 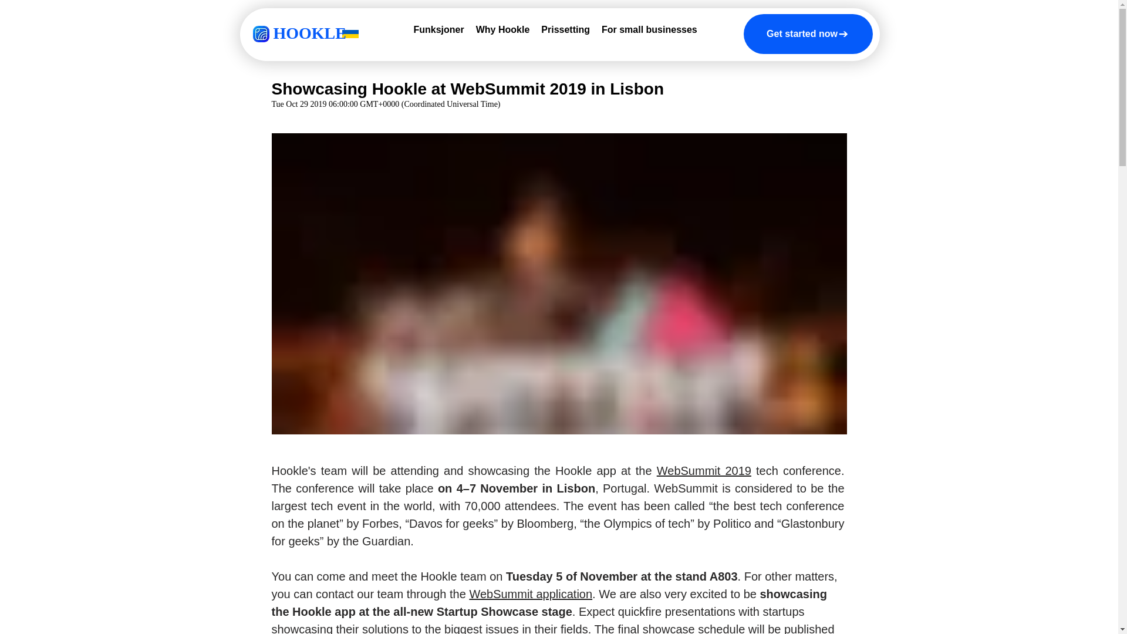 What do you see at coordinates (808, 33) in the screenshot?
I see `Get started now` at bounding box center [808, 33].